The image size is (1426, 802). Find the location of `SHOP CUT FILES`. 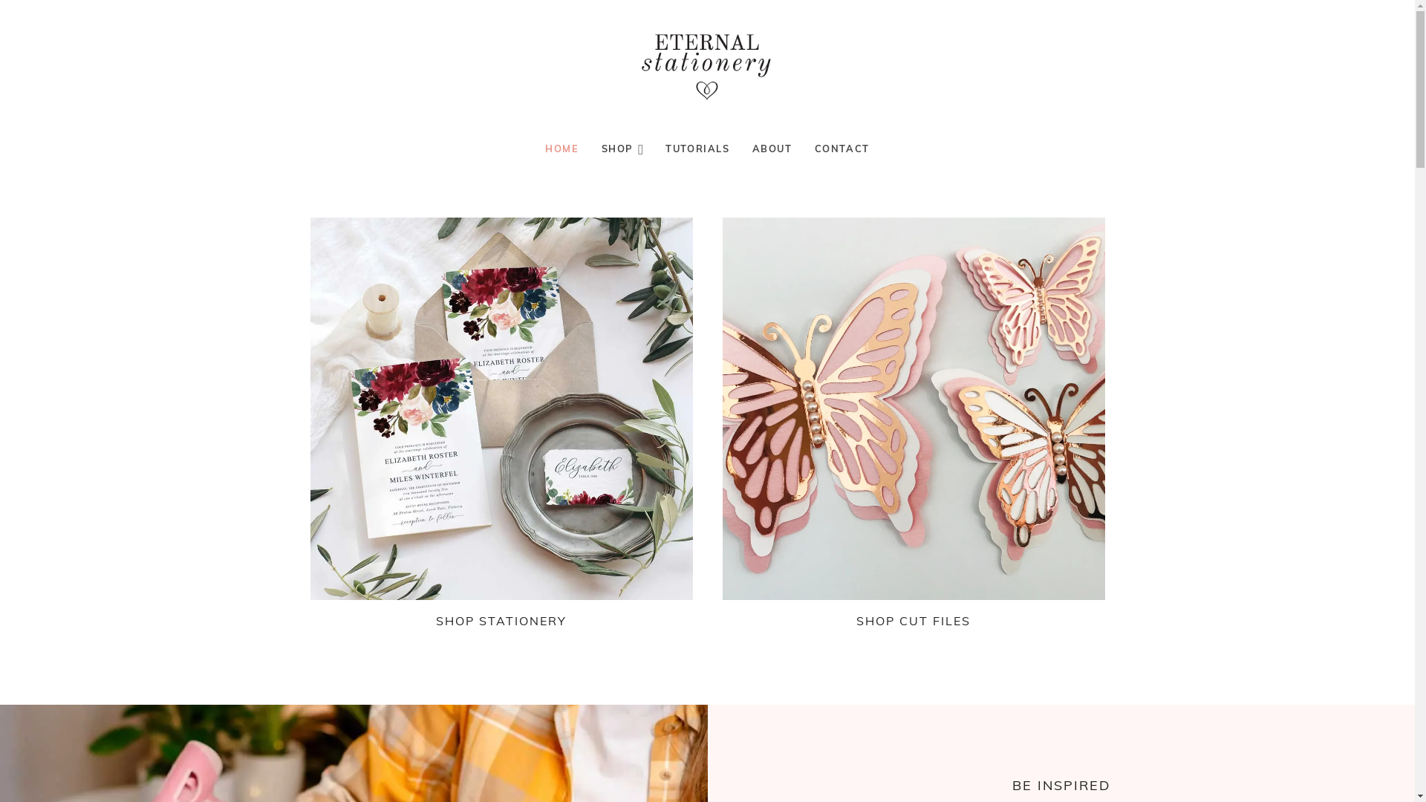

SHOP CUT FILES is located at coordinates (914, 621).